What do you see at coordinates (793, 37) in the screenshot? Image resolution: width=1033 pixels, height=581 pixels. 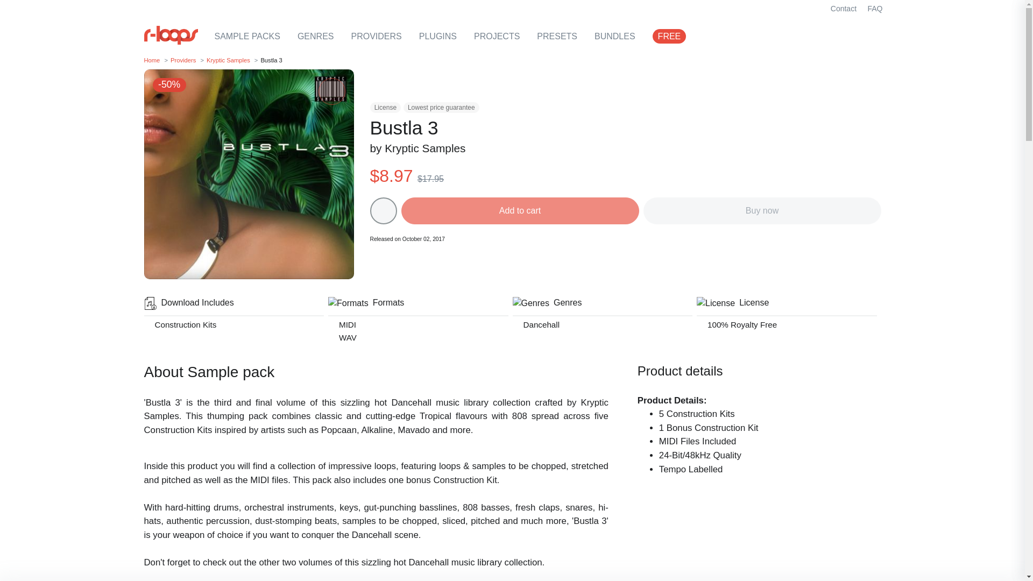 I see `Search button` at bounding box center [793, 37].